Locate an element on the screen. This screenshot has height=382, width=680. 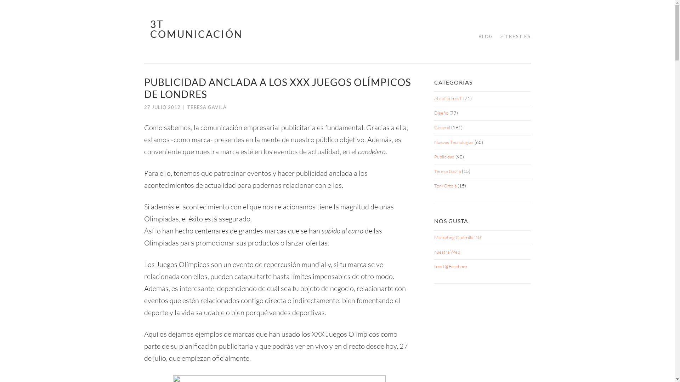
Publicidad is located at coordinates (444, 157).